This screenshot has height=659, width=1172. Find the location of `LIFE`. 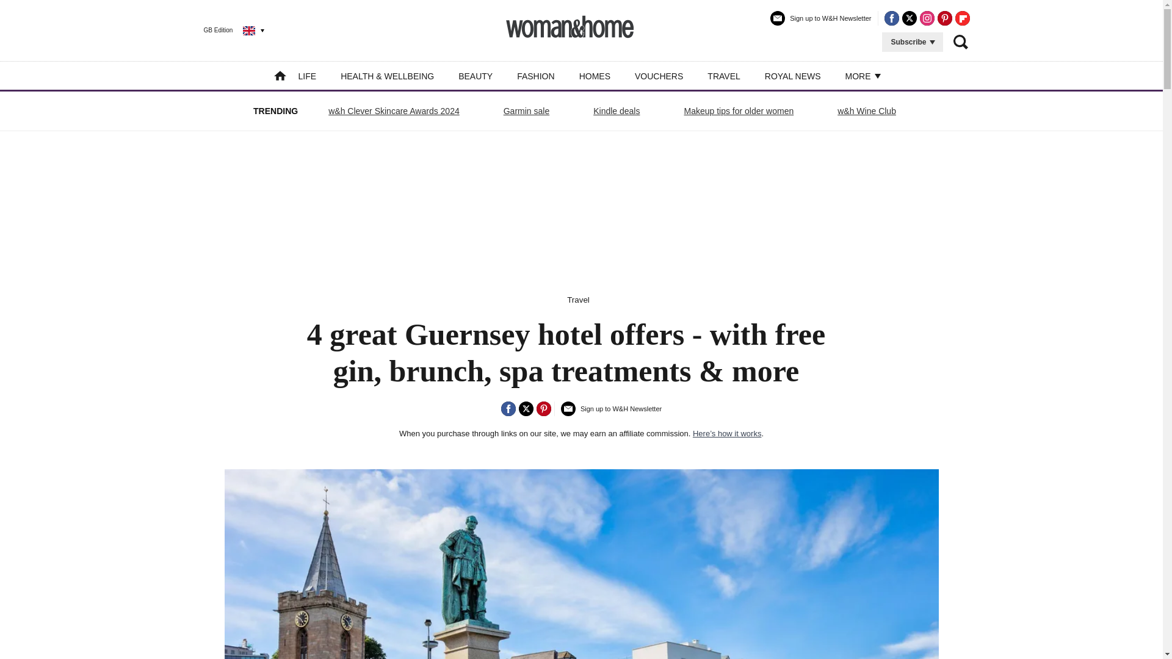

LIFE is located at coordinates (308, 76).